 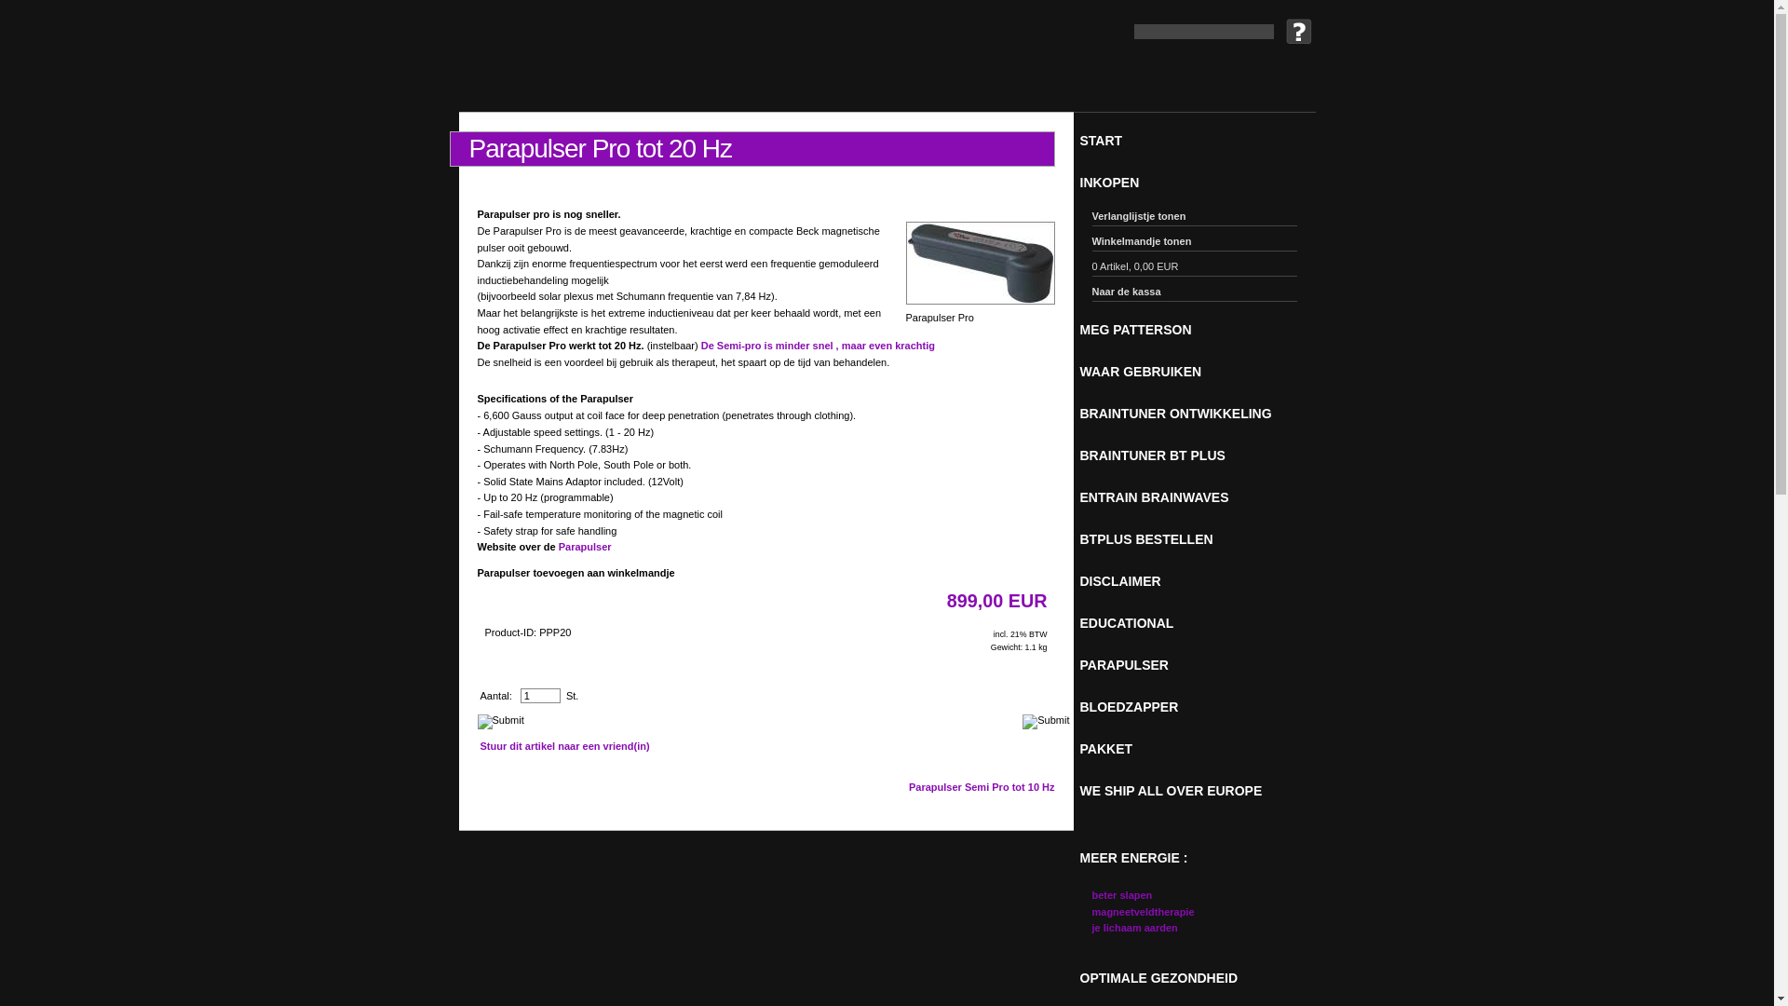 I want to click on Naar de kassa, so click(x=1194, y=294).